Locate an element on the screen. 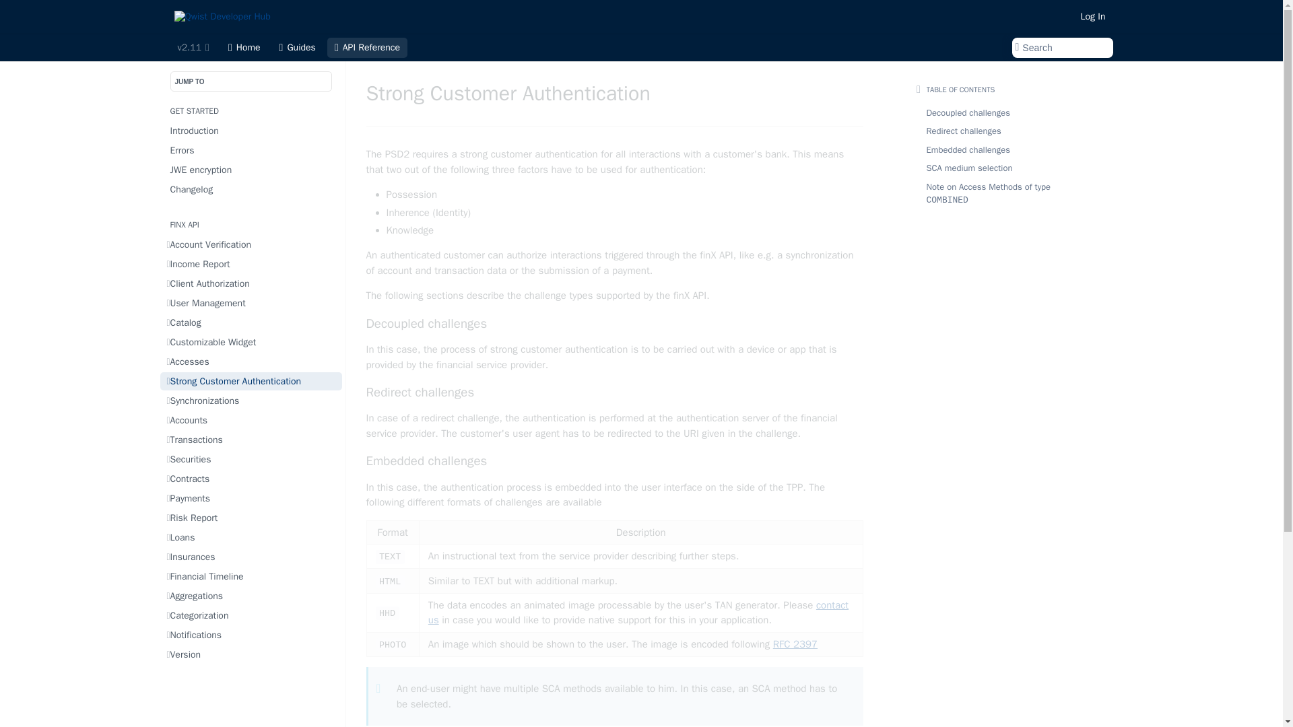 The height and width of the screenshot is (727, 1293). Errors is located at coordinates (251, 149).